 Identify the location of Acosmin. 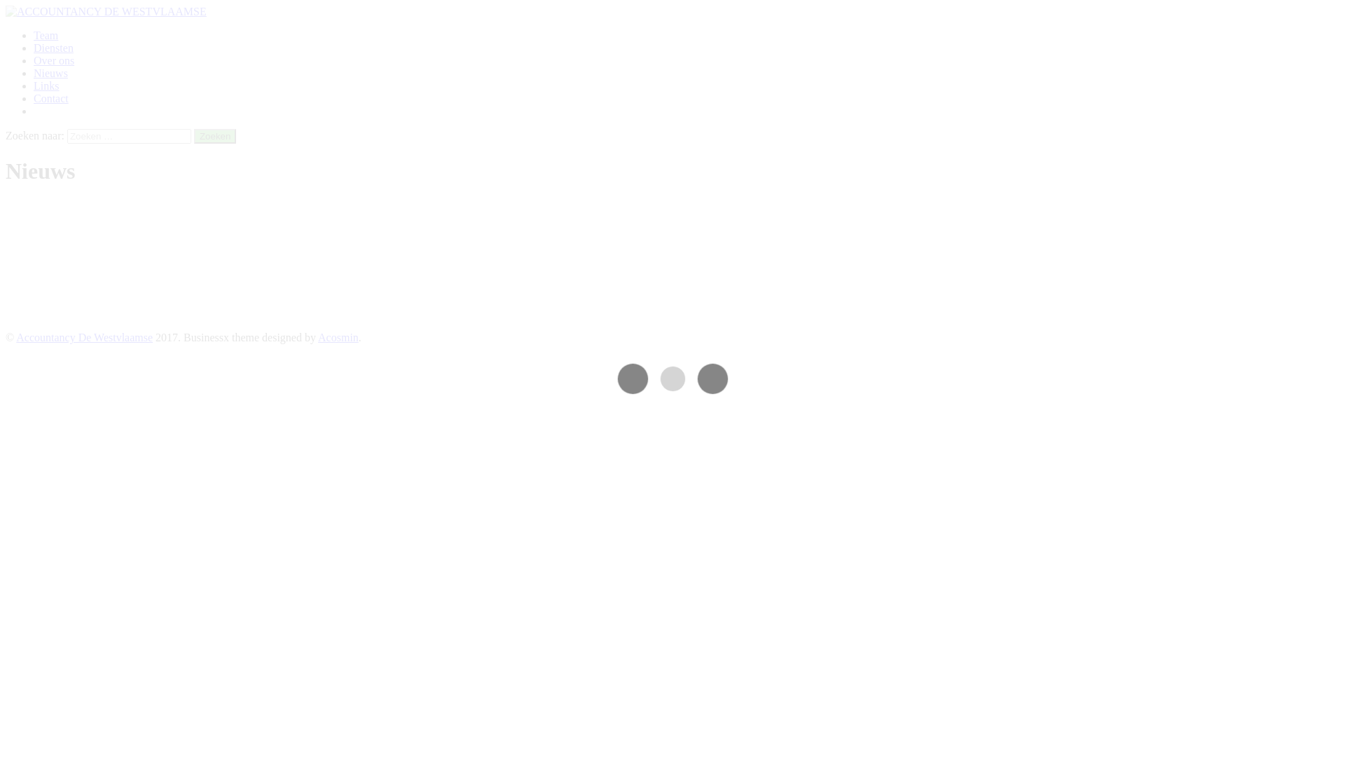
(338, 338).